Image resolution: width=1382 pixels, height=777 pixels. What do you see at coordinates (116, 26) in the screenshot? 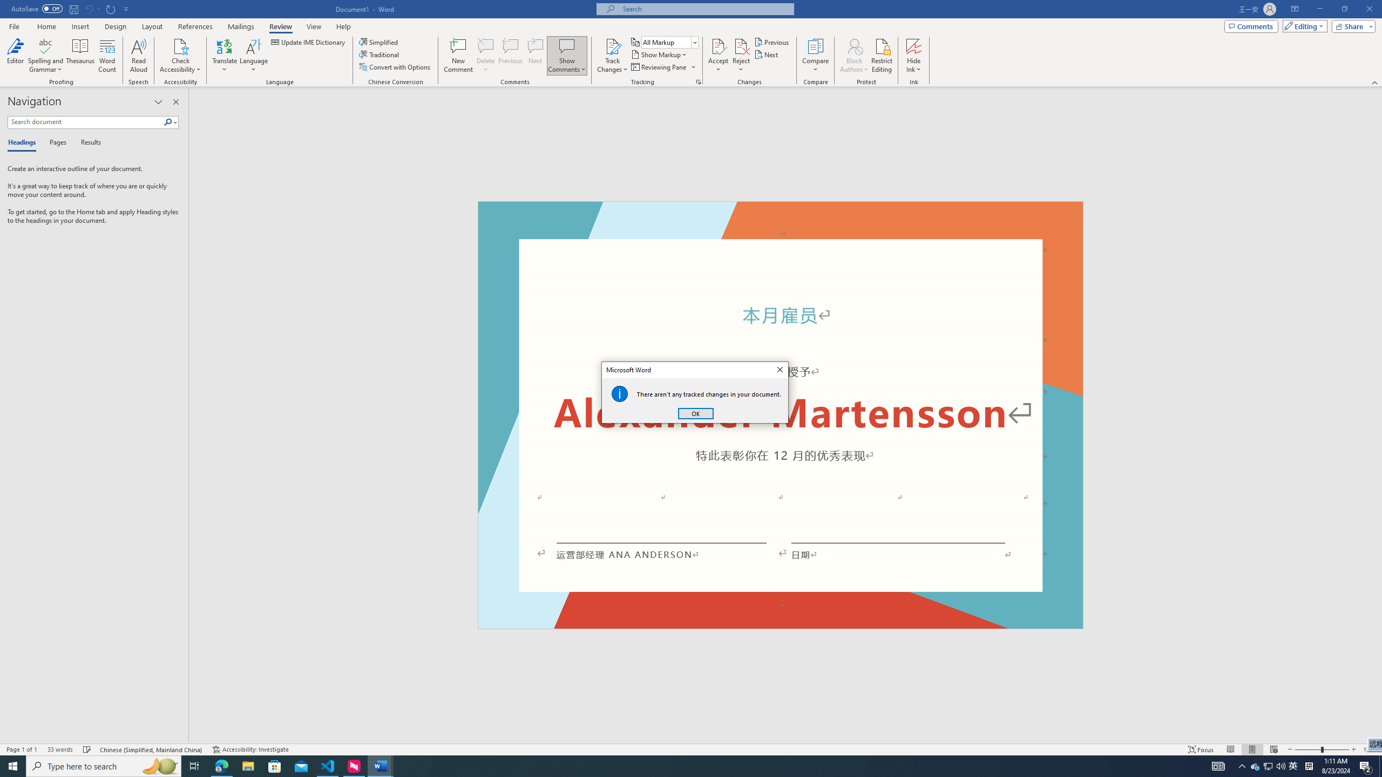
I see `Design` at bounding box center [116, 26].